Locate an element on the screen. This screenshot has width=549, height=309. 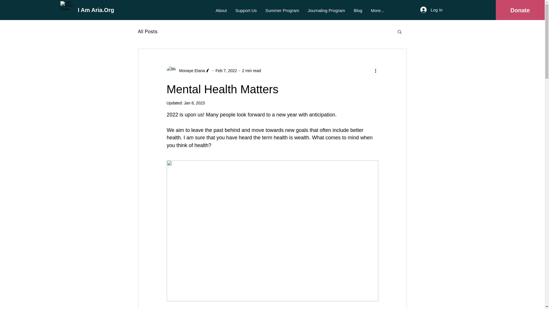
Monaye Etana is located at coordinates (188, 71).